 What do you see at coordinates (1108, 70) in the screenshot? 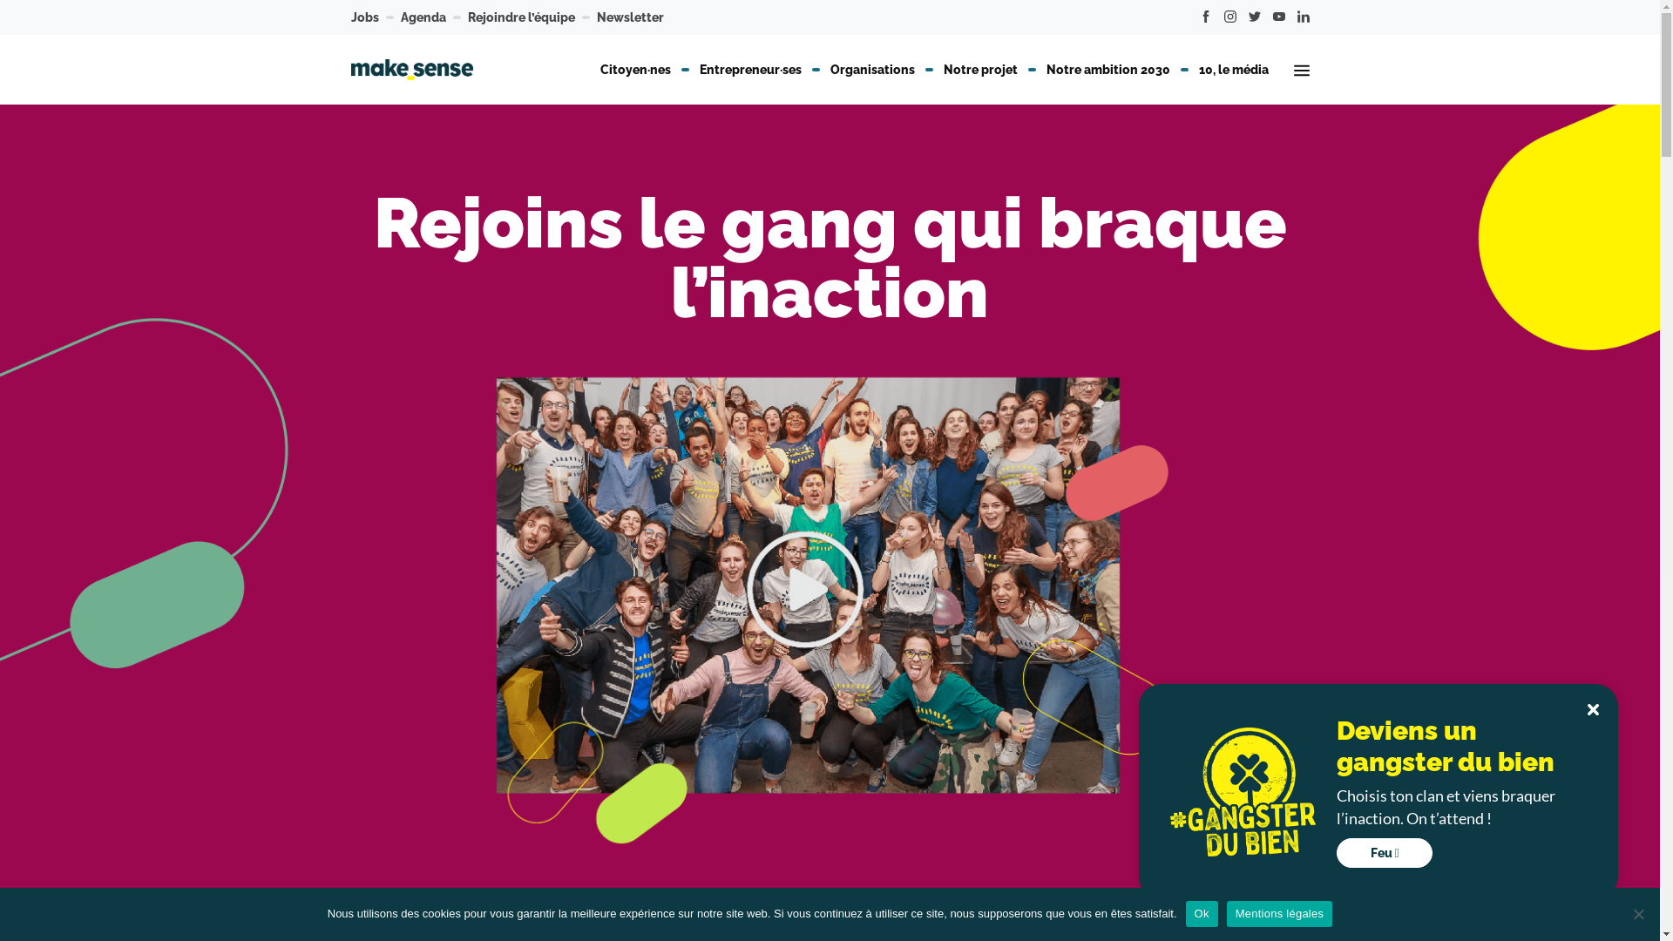
I see `Notre ambition 2030` at bounding box center [1108, 70].